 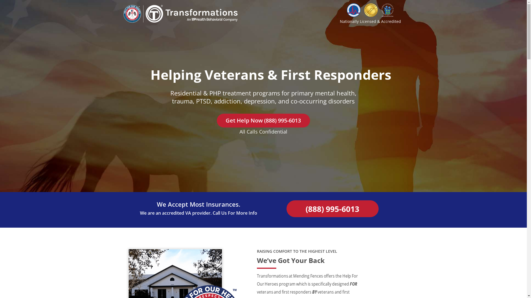 I want to click on (888) 995-6013, so click(x=332, y=209).